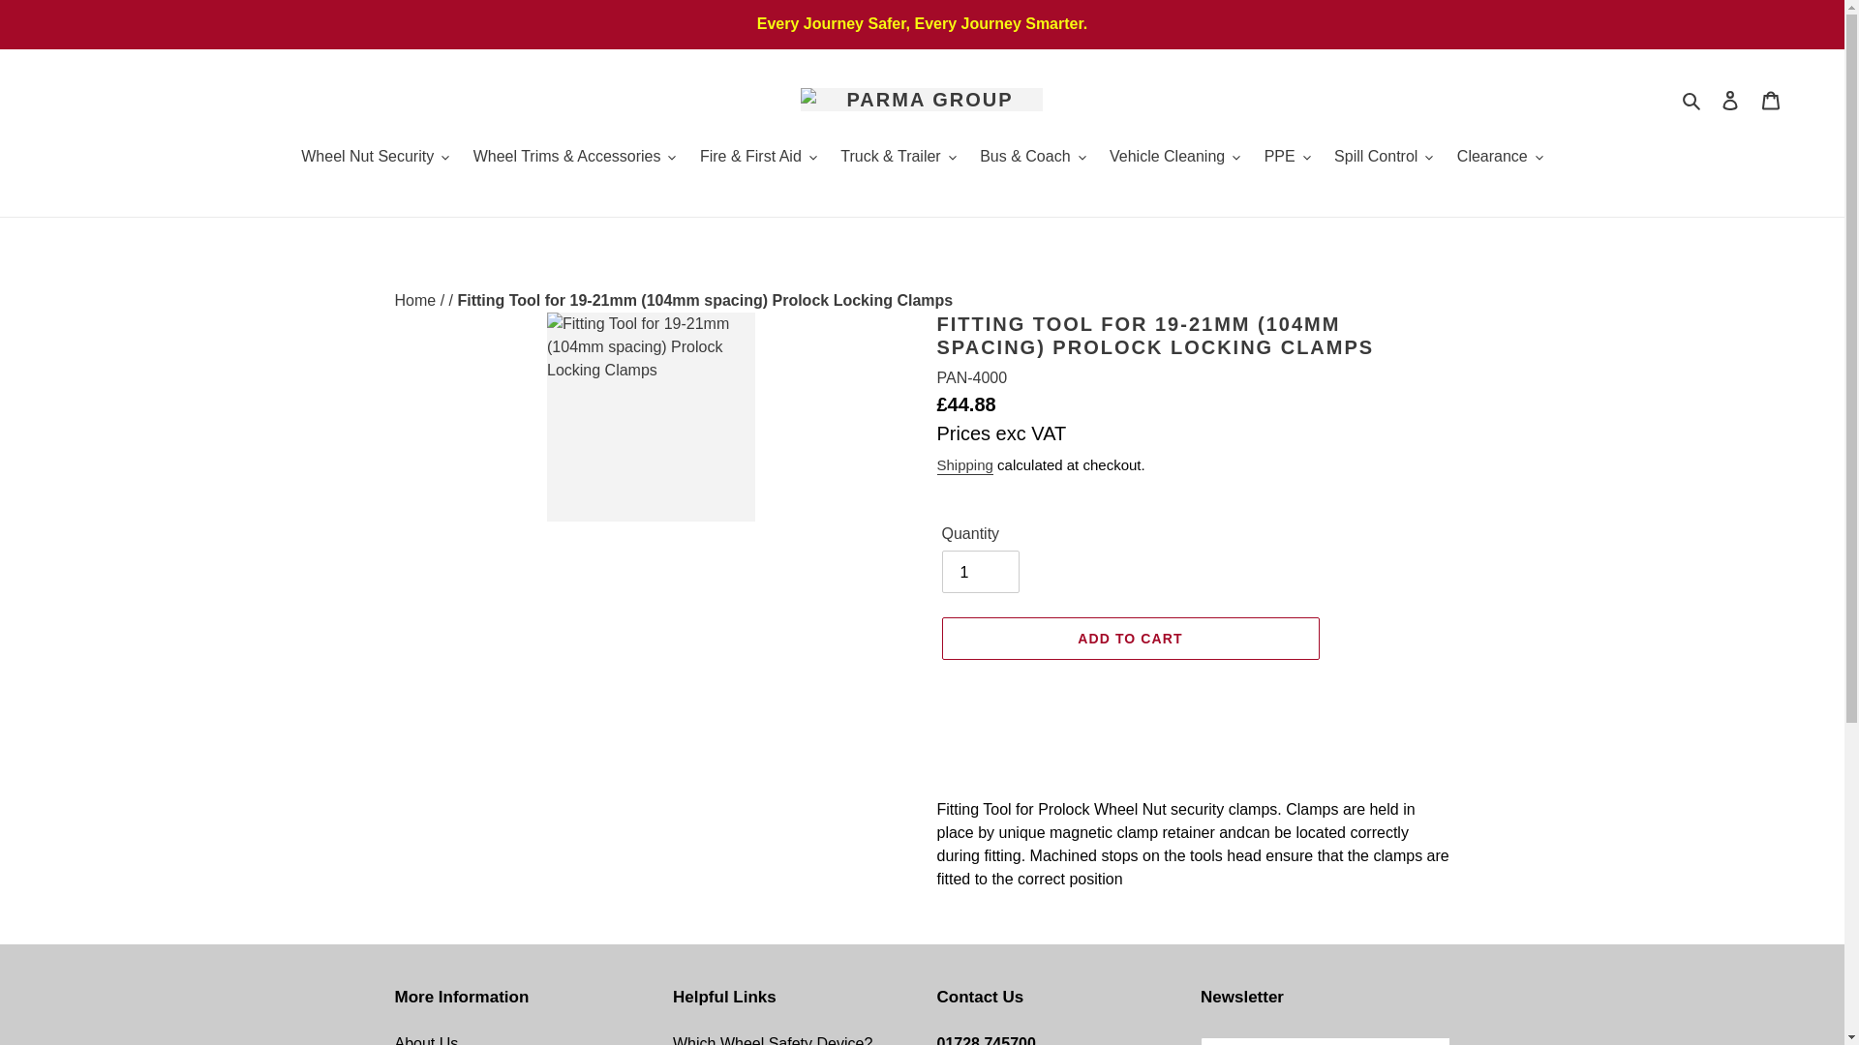  Describe the element at coordinates (980, 572) in the screenshot. I see `1` at that location.